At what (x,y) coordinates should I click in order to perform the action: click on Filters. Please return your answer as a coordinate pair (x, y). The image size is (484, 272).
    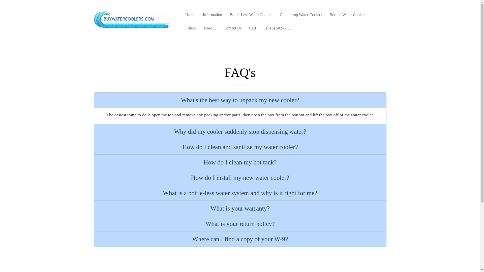
    Looking at the image, I should click on (191, 30).